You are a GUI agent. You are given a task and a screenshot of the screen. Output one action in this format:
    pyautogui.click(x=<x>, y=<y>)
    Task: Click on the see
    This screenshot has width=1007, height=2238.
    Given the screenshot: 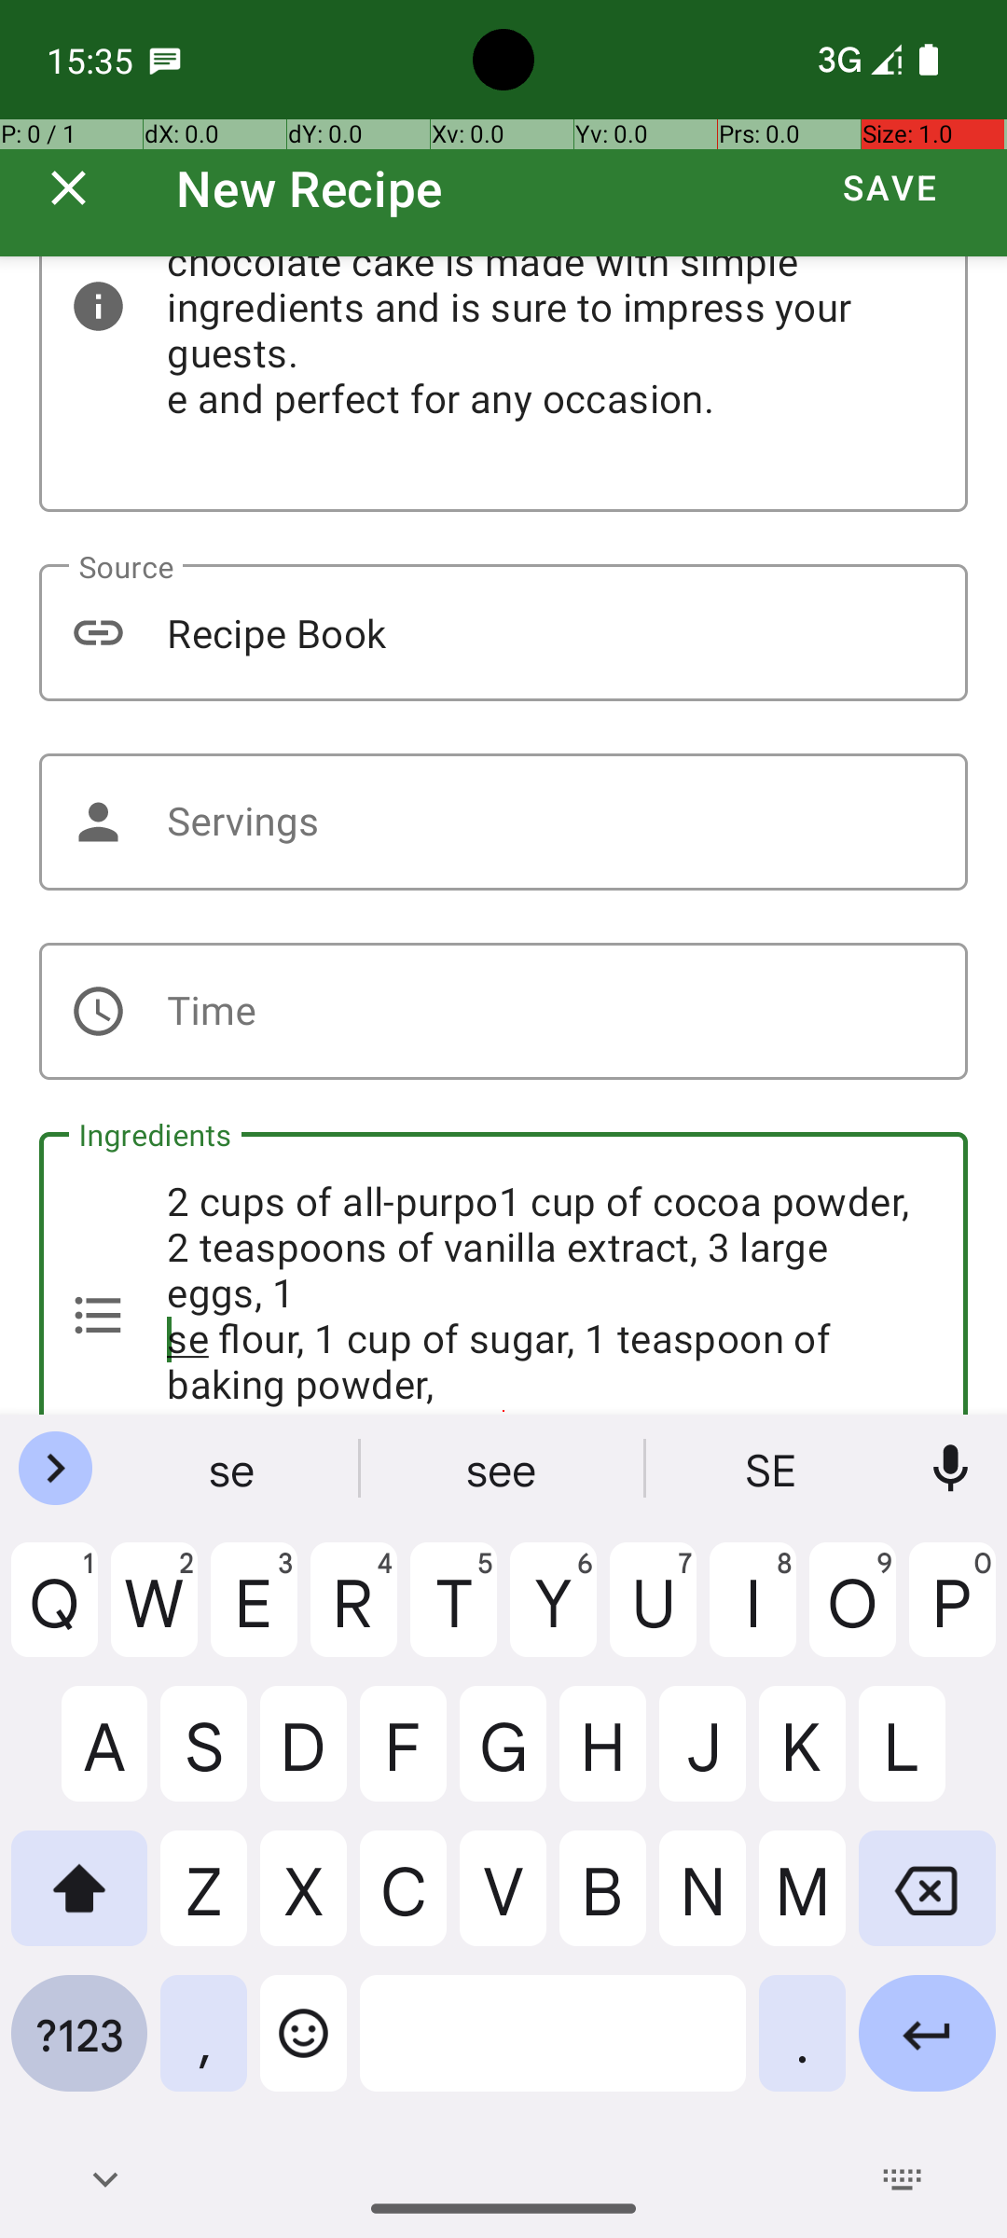 What is the action you would take?
    pyautogui.click(x=504, y=1469)
    